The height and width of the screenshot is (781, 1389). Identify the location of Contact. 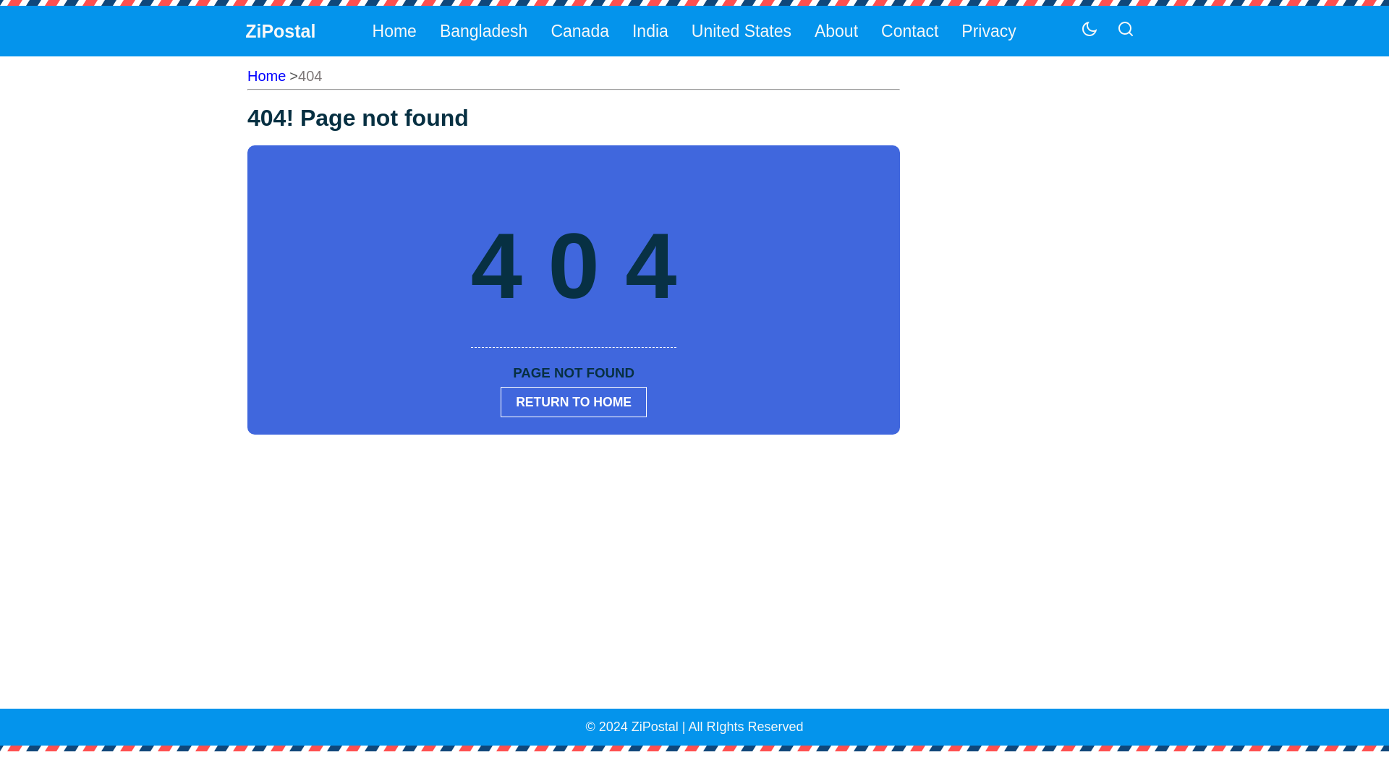
(909, 30).